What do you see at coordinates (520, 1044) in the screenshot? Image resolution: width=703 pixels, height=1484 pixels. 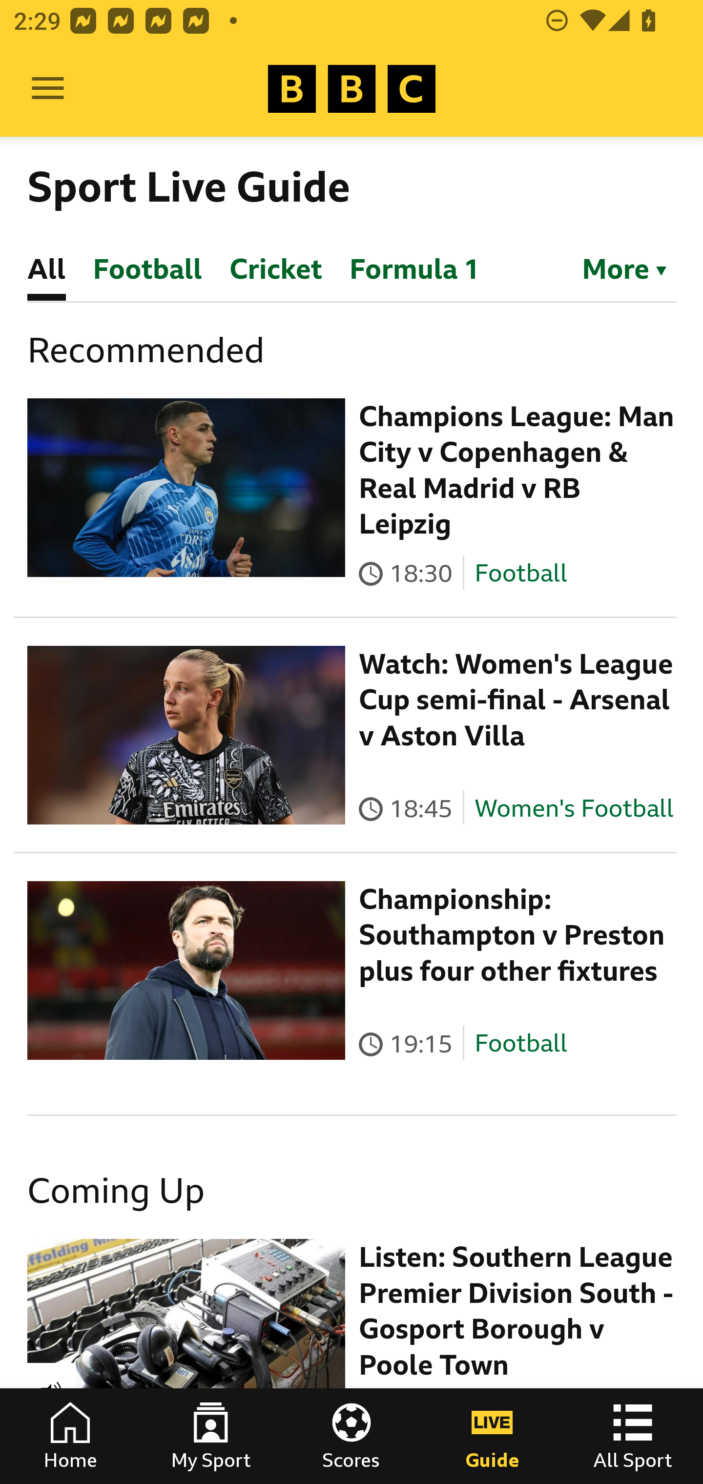 I see `Football` at bounding box center [520, 1044].